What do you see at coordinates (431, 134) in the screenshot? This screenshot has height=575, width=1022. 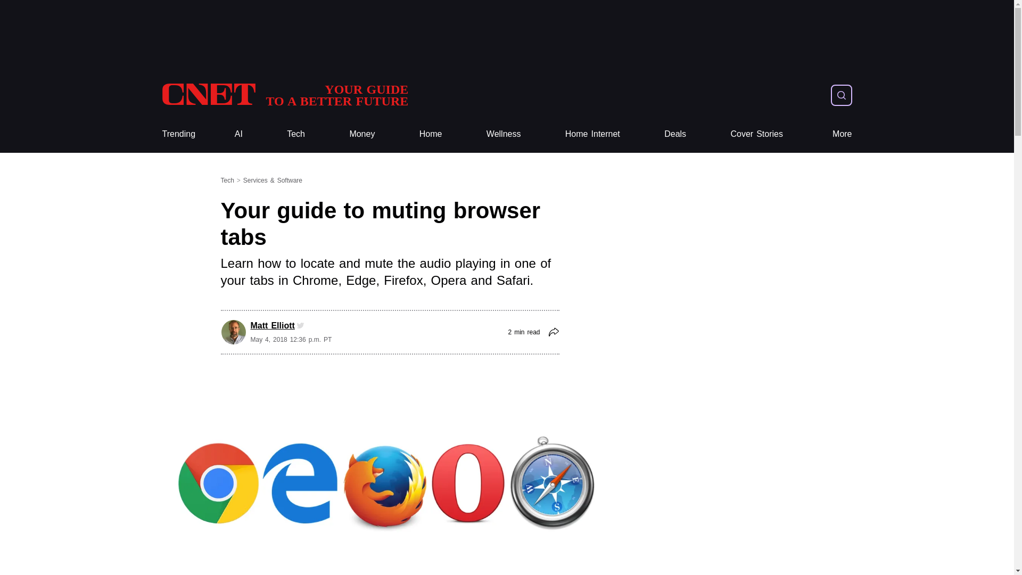 I see `Home` at bounding box center [431, 134].